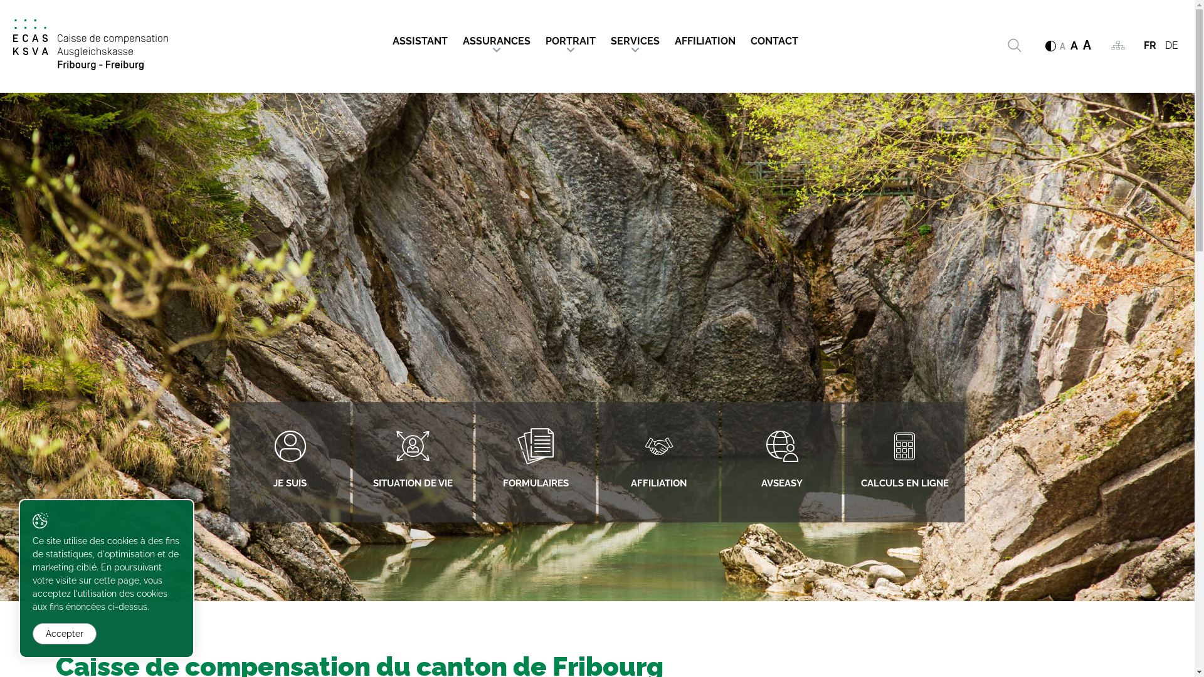 This screenshot has height=677, width=1204. Describe the element at coordinates (781, 463) in the screenshot. I see `AVSEASY` at that location.